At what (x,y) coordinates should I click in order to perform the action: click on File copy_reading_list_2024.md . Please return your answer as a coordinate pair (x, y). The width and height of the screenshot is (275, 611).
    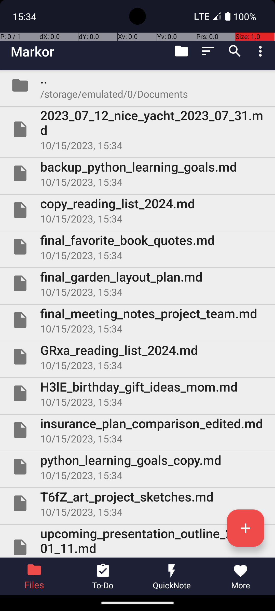
    Looking at the image, I should click on (137, 210).